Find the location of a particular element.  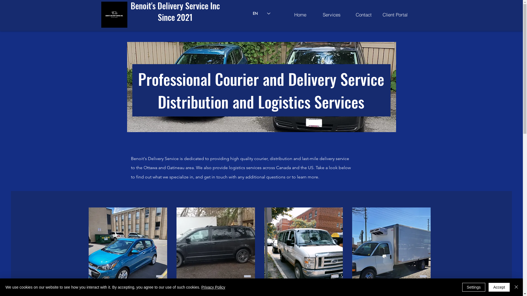

Contact is located at coordinates (363, 15).